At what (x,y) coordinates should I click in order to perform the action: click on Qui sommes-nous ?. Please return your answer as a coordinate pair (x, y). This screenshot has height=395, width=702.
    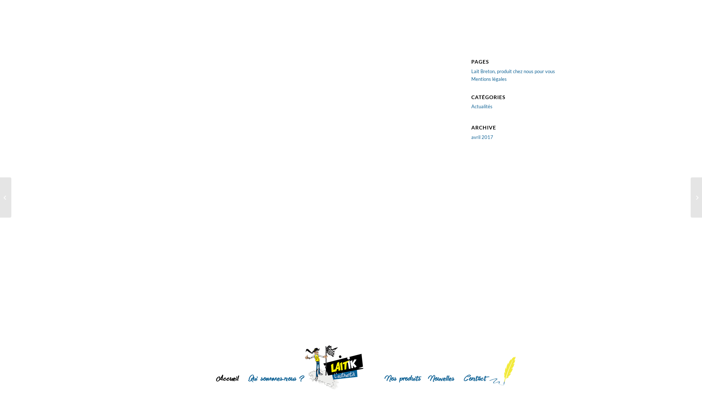
    Looking at the image, I should click on (276, 380).